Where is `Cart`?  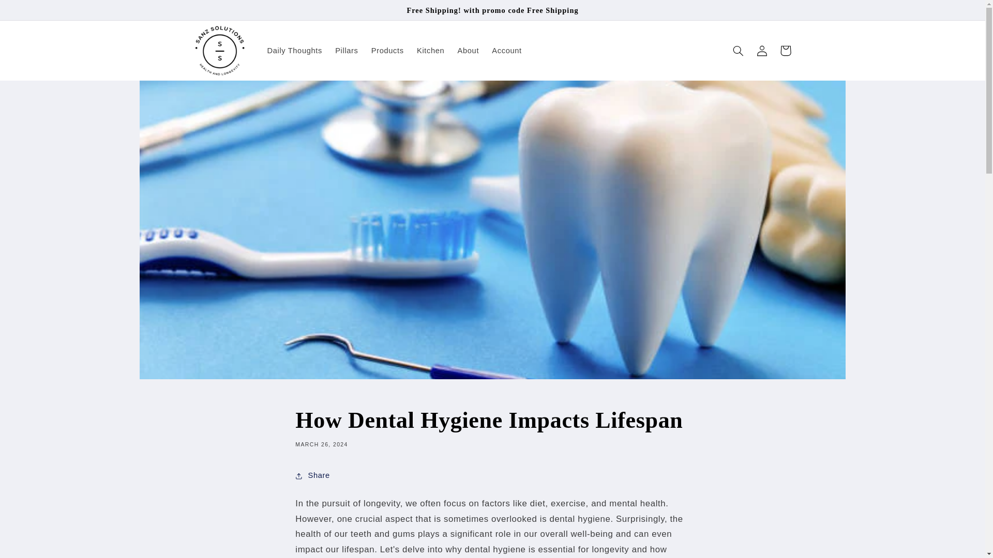
Cart is located at coordinates (785, 50).